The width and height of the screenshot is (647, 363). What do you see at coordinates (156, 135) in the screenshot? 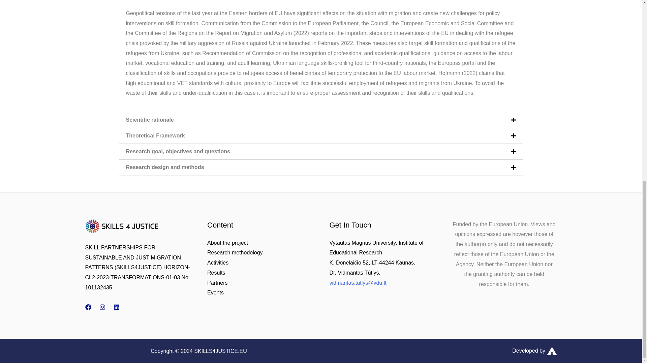
I see `Theoretical Framework` at bounding box center [156, 135].